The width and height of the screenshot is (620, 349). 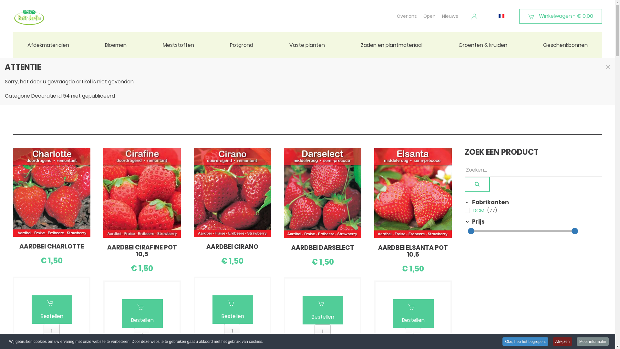 What do you see at coordinates (407, 16) in the screenshot?
I see `Over ons` at bounding box center [407, 16].